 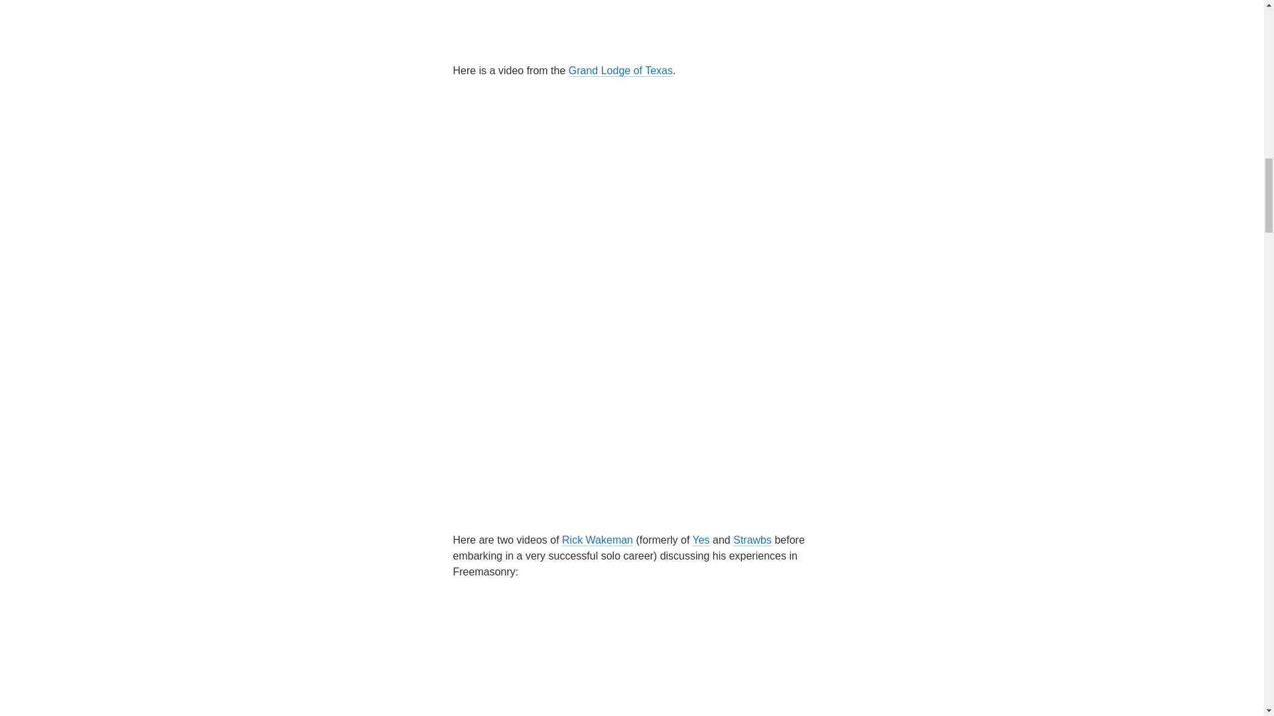 I want to click on Yes, so click(x=701, y=540).